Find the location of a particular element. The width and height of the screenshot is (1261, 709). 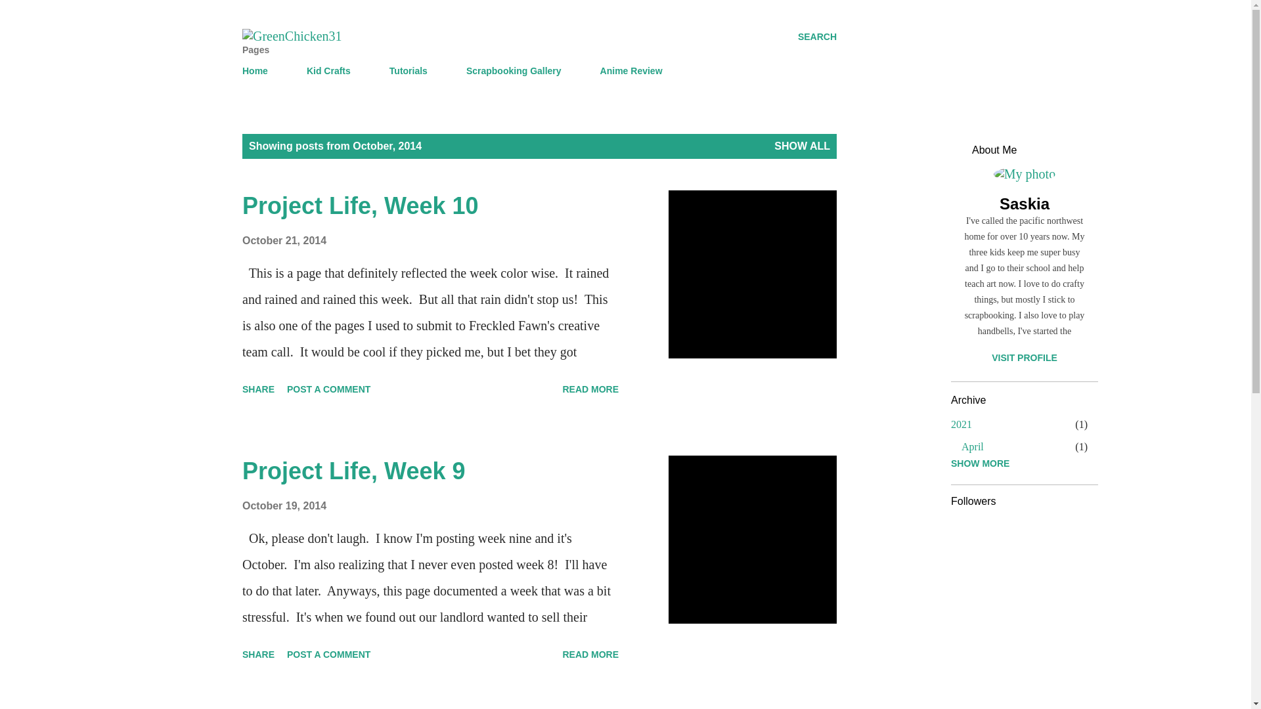

READ MORE is located at coordinates (590, 654).